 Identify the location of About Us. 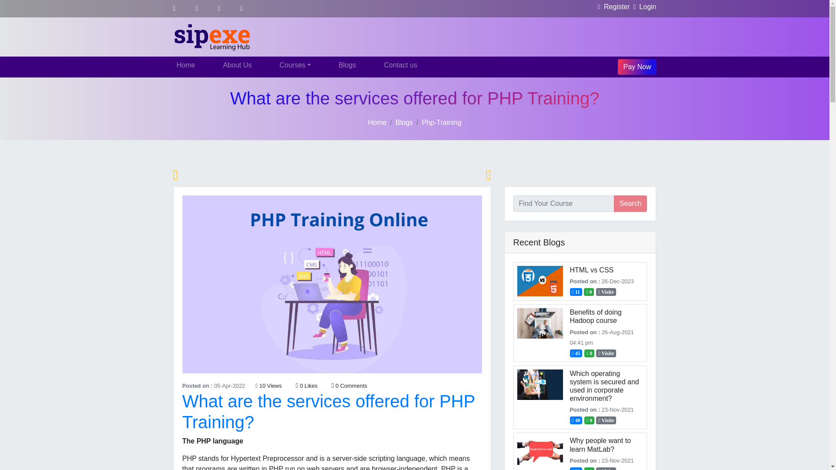
(237, 65).